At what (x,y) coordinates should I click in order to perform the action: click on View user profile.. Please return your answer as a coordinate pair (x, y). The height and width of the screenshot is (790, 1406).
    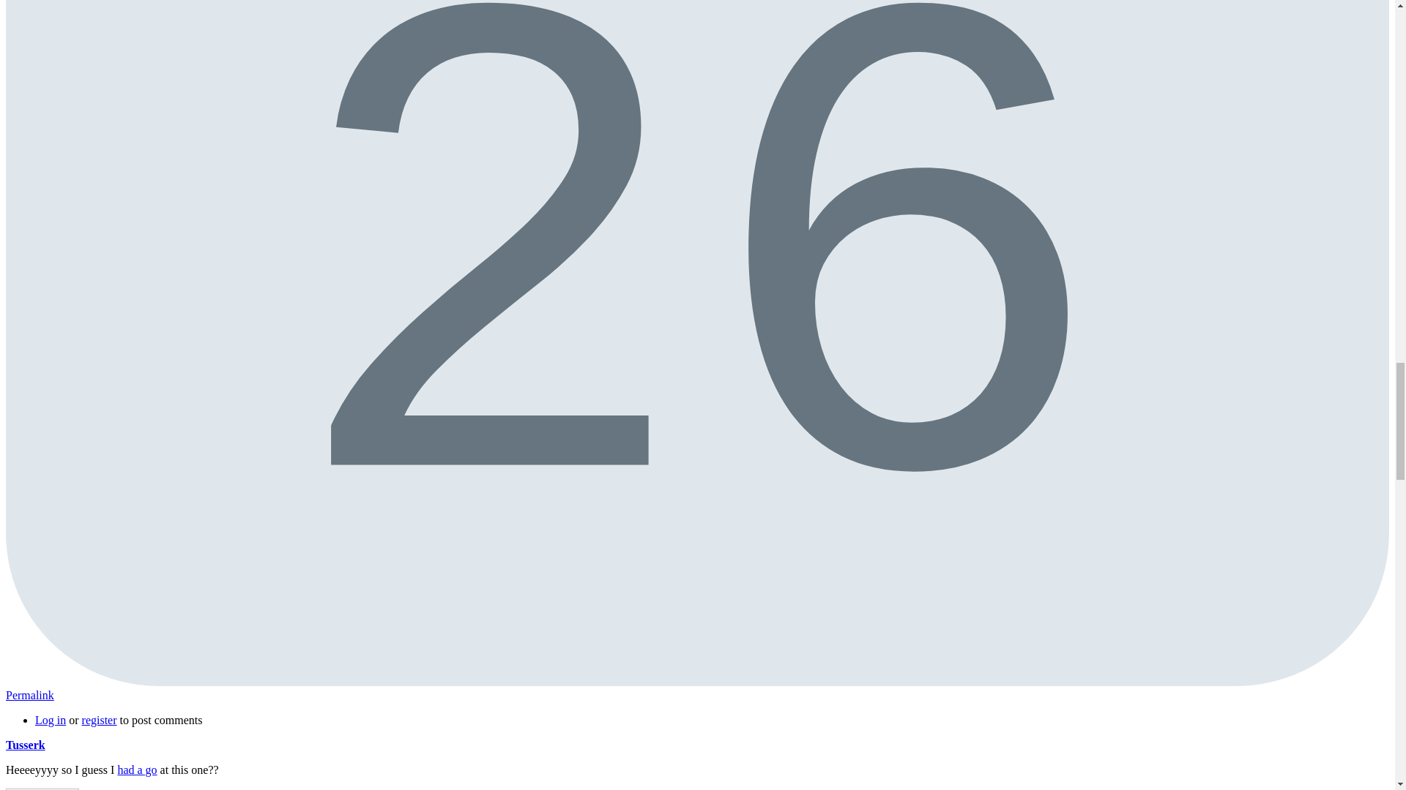
    Looking at the image, I should click on (25, 745).